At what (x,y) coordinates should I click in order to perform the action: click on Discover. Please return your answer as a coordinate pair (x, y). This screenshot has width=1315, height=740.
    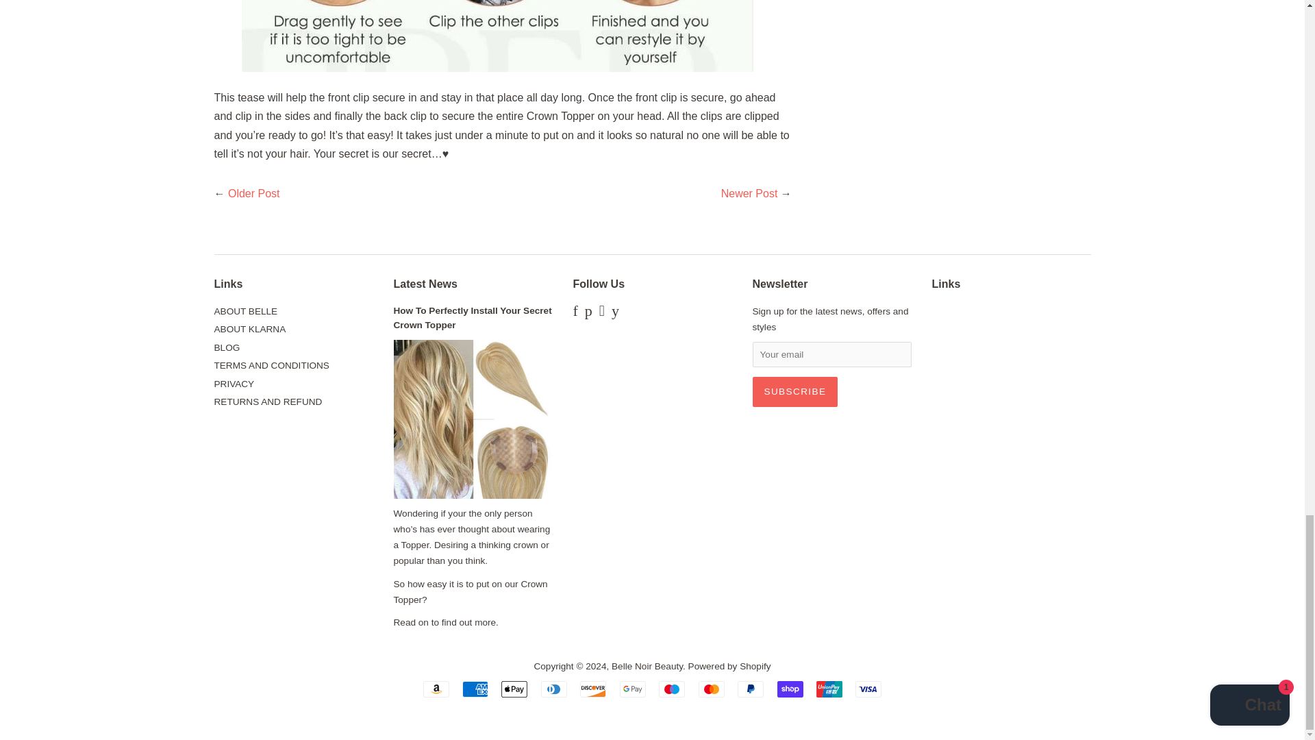
    Looking at the image, I should click on (593, 689).